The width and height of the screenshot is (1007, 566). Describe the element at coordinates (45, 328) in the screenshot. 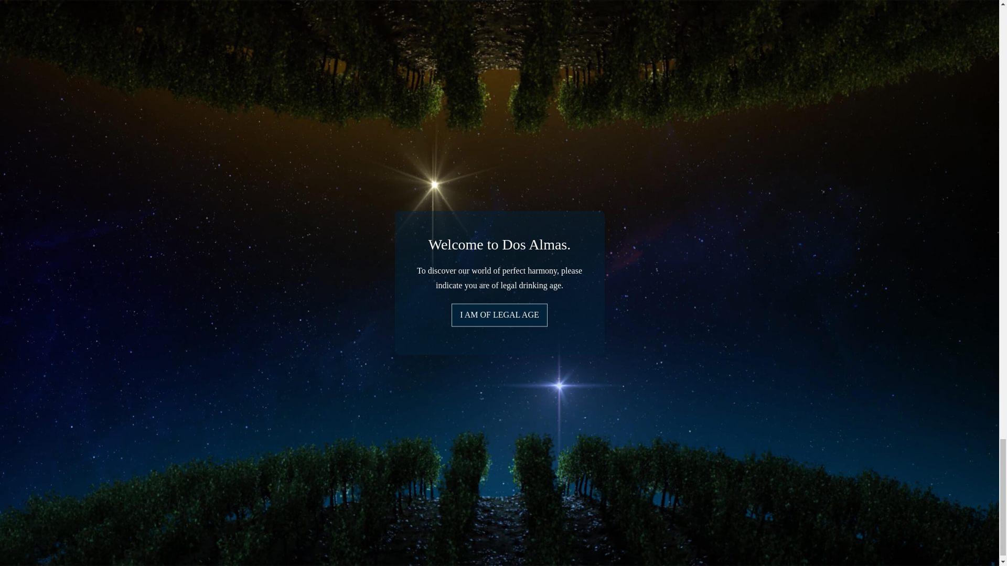

I see `Really Simple Syndication` at that location.